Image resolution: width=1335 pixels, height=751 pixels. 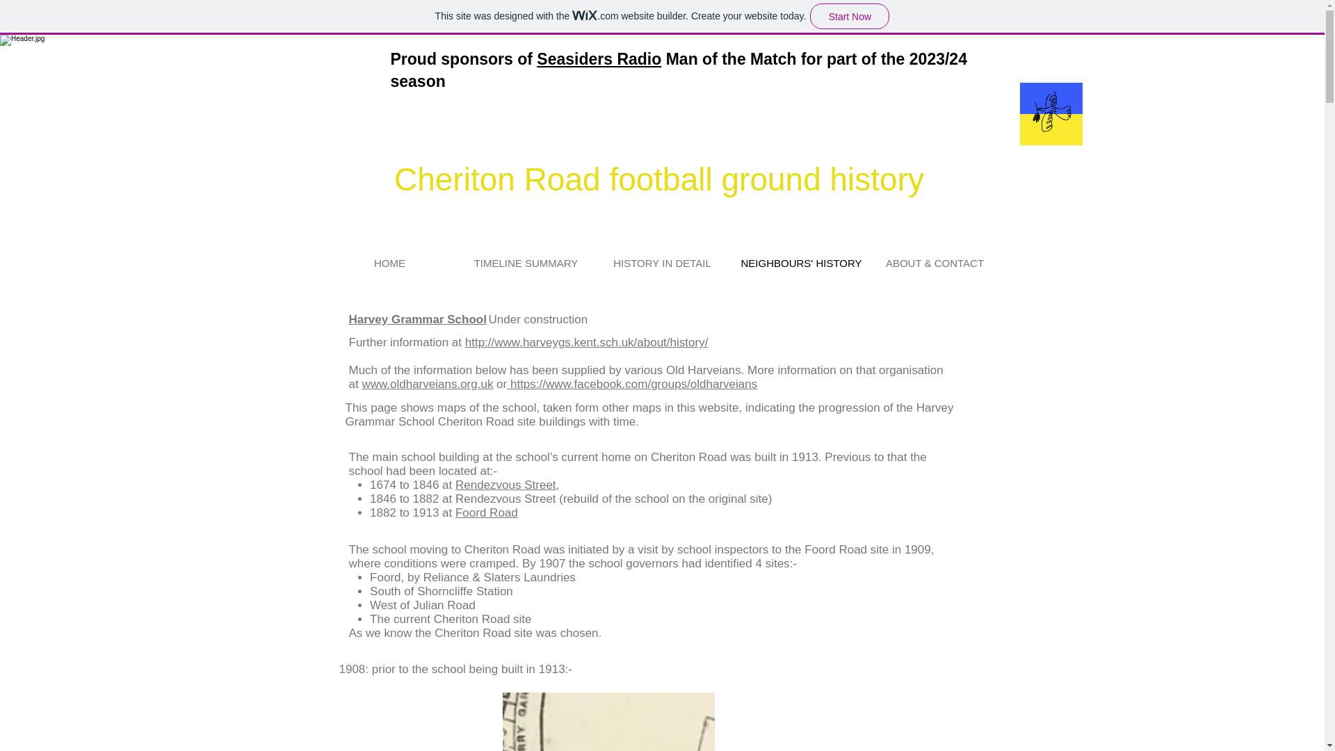 What do you see at coordinates (469, 3) in the screenshot?
I see `Jan Pedersen` at bounding box center [469, 3].